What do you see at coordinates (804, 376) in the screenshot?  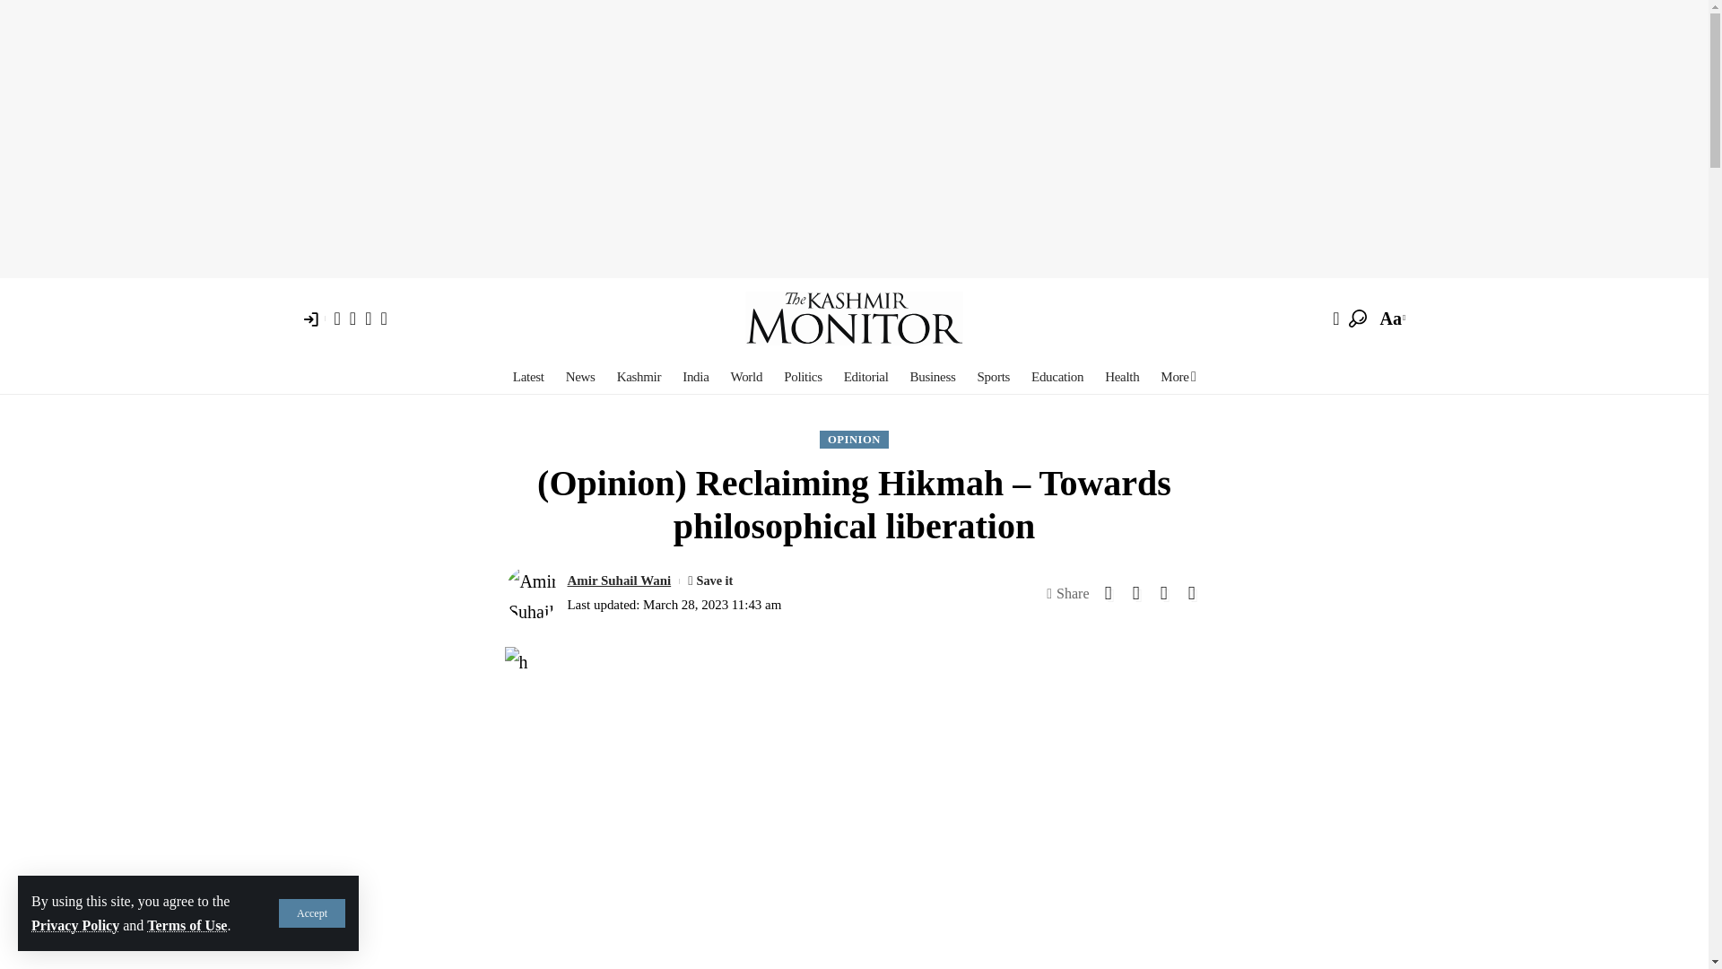 I see `Politics` at bounding box center [804, 376].